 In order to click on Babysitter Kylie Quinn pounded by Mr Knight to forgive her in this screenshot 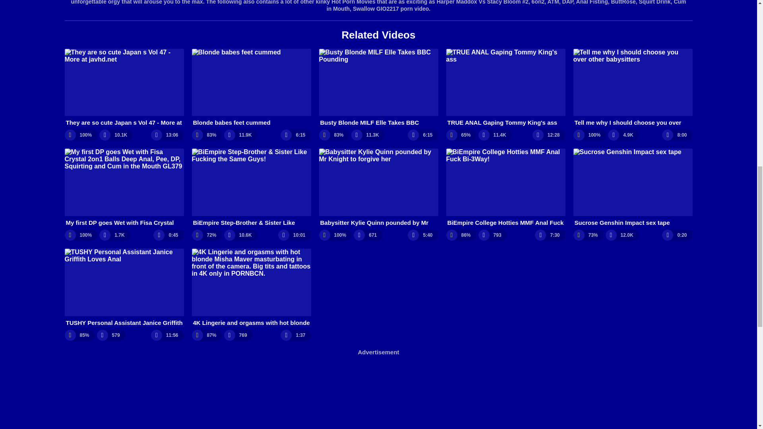, I will do `click(378, 187)`.